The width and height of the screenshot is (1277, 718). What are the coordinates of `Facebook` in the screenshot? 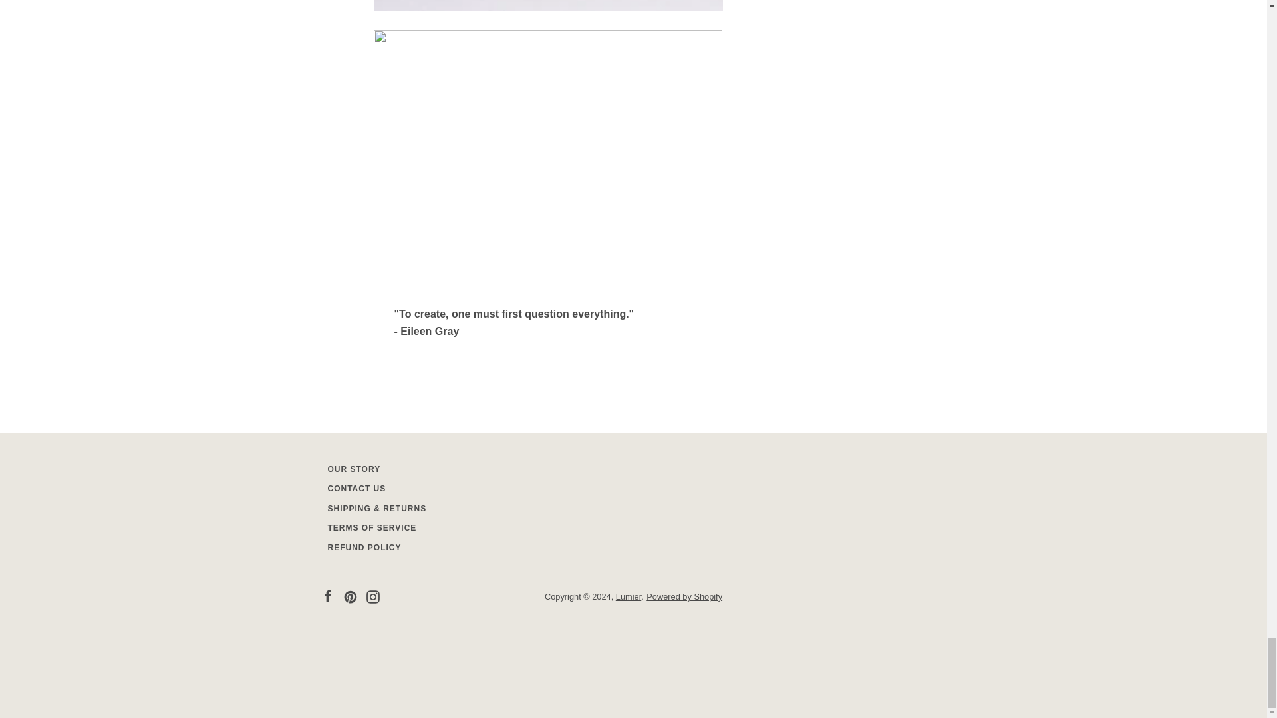 It's located at (327, 596).